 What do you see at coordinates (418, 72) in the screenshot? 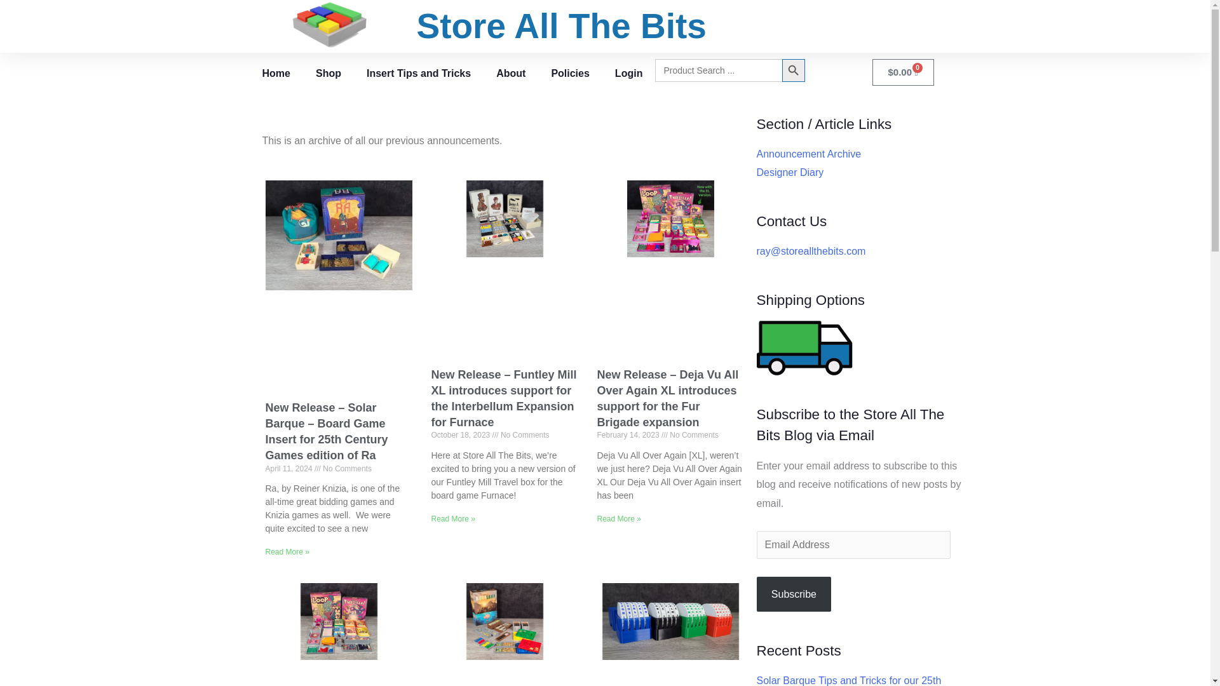
I see `Insert Tips and Tricks` at bounding box center [418, 72].